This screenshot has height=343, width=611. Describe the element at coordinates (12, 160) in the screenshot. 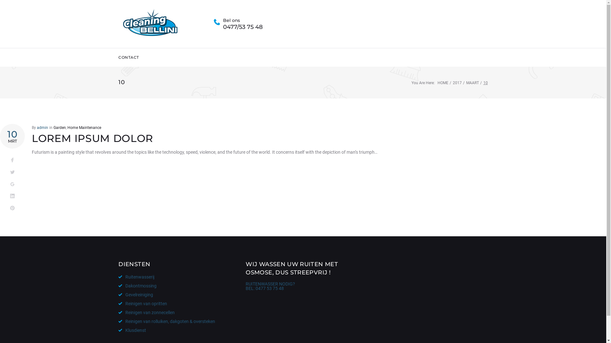

I see `Share on Facebook` at that location.